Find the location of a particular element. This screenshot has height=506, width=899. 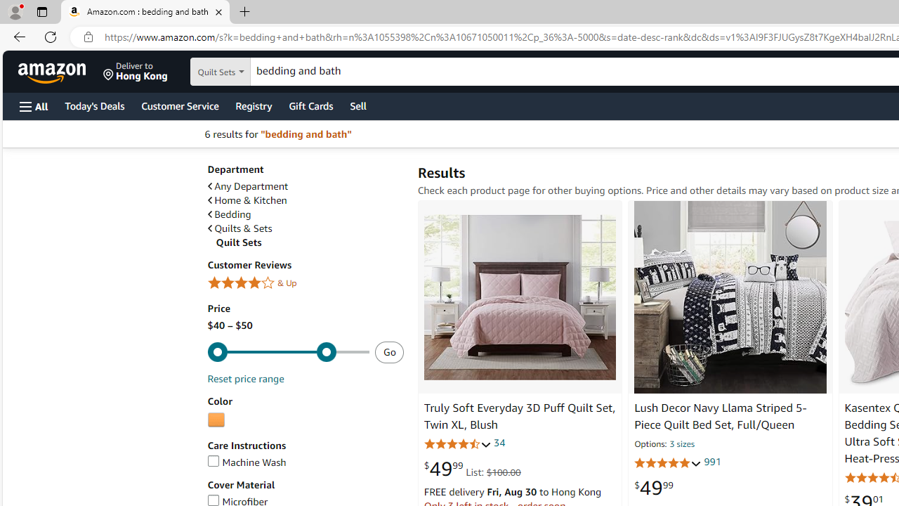

Any Department is located at coordinates (247, 187).